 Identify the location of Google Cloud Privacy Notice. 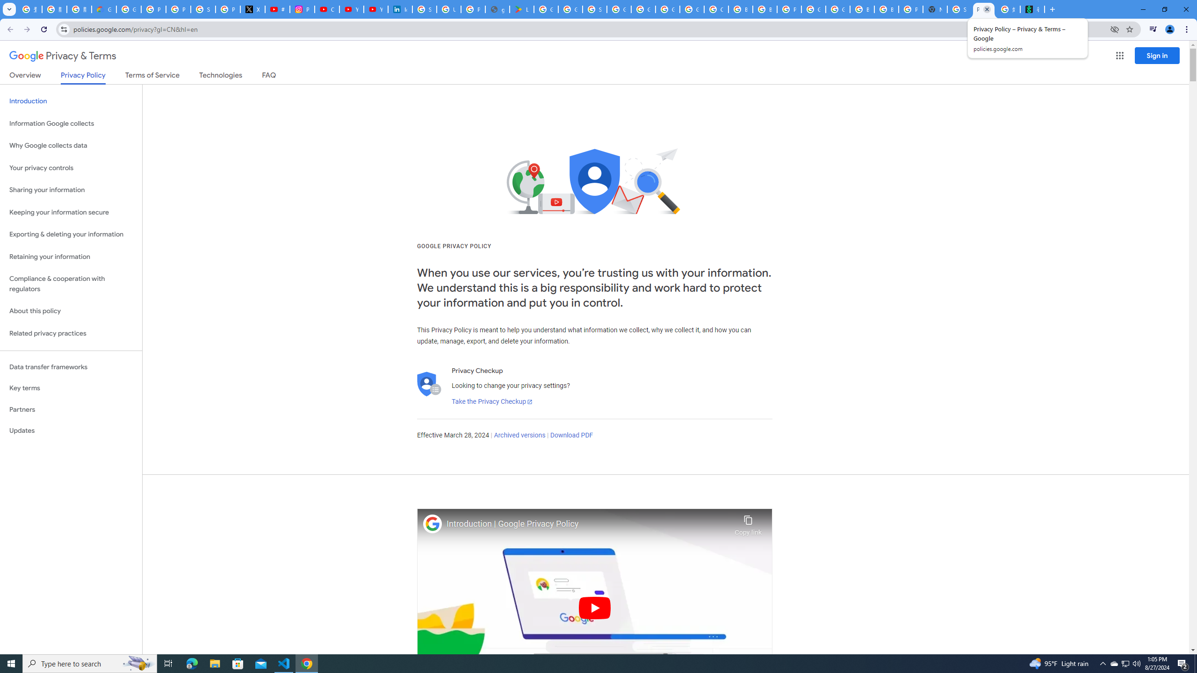
(104, 9).